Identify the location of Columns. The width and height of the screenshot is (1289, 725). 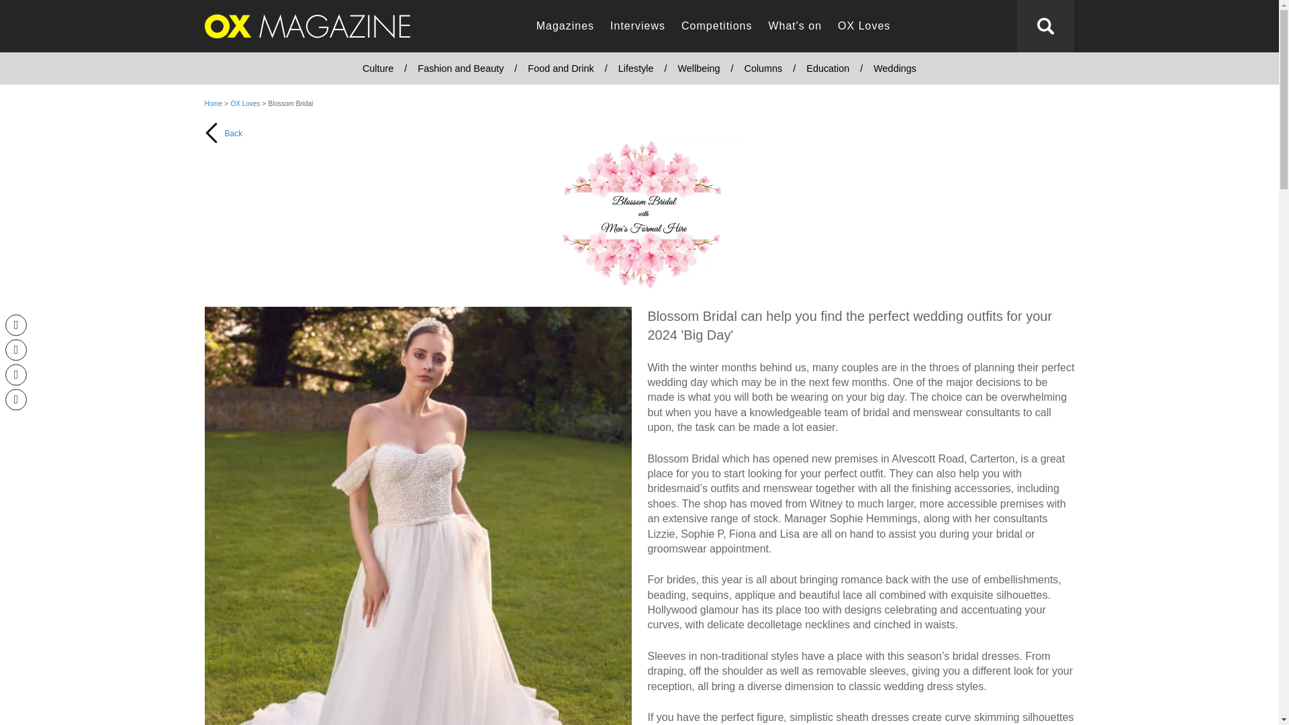
(763, 68).